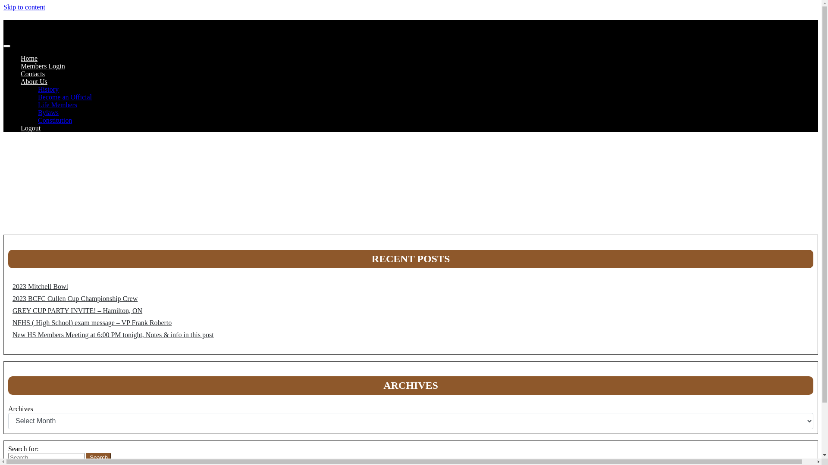  What do you see at coordinates (41, 287) in the screenshot?
I see `2023 Mitchell Bowl` at bounding box center [41, 287].